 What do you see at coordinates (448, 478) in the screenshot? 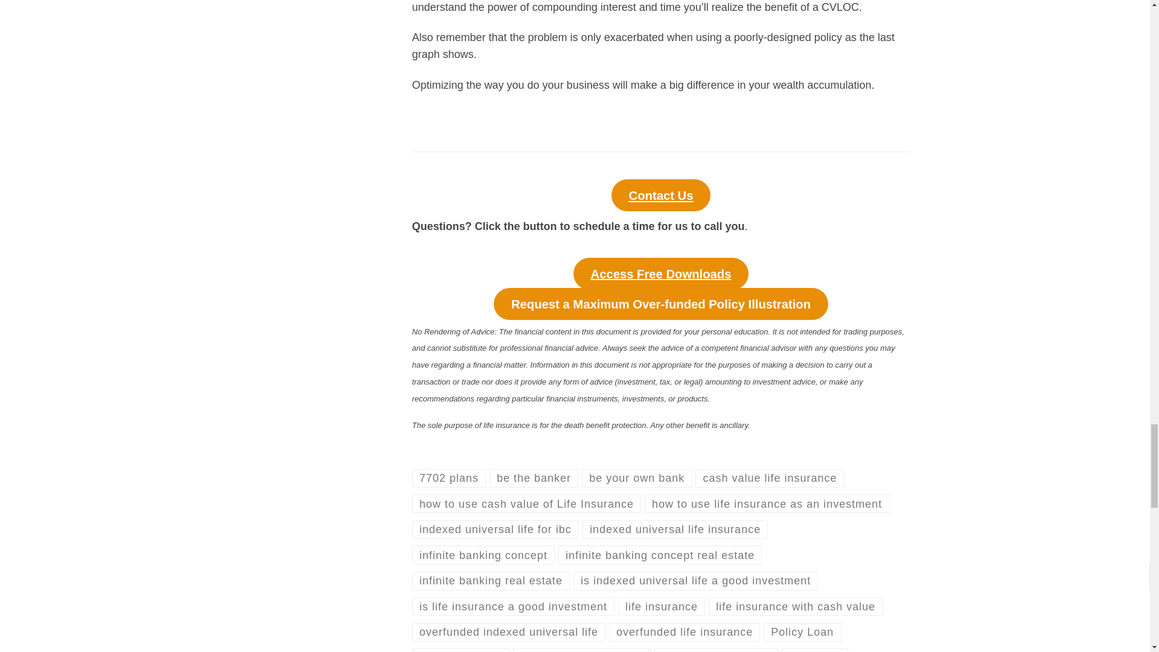
I see `View all posts in 7702 plans` at bounding box center [448, 478].